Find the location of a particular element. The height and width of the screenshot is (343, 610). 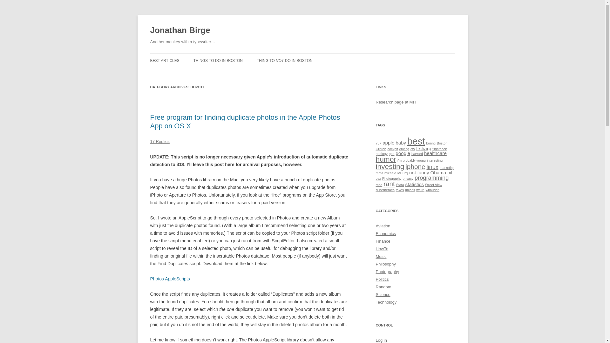

boring is located at coordinates (430, 143).